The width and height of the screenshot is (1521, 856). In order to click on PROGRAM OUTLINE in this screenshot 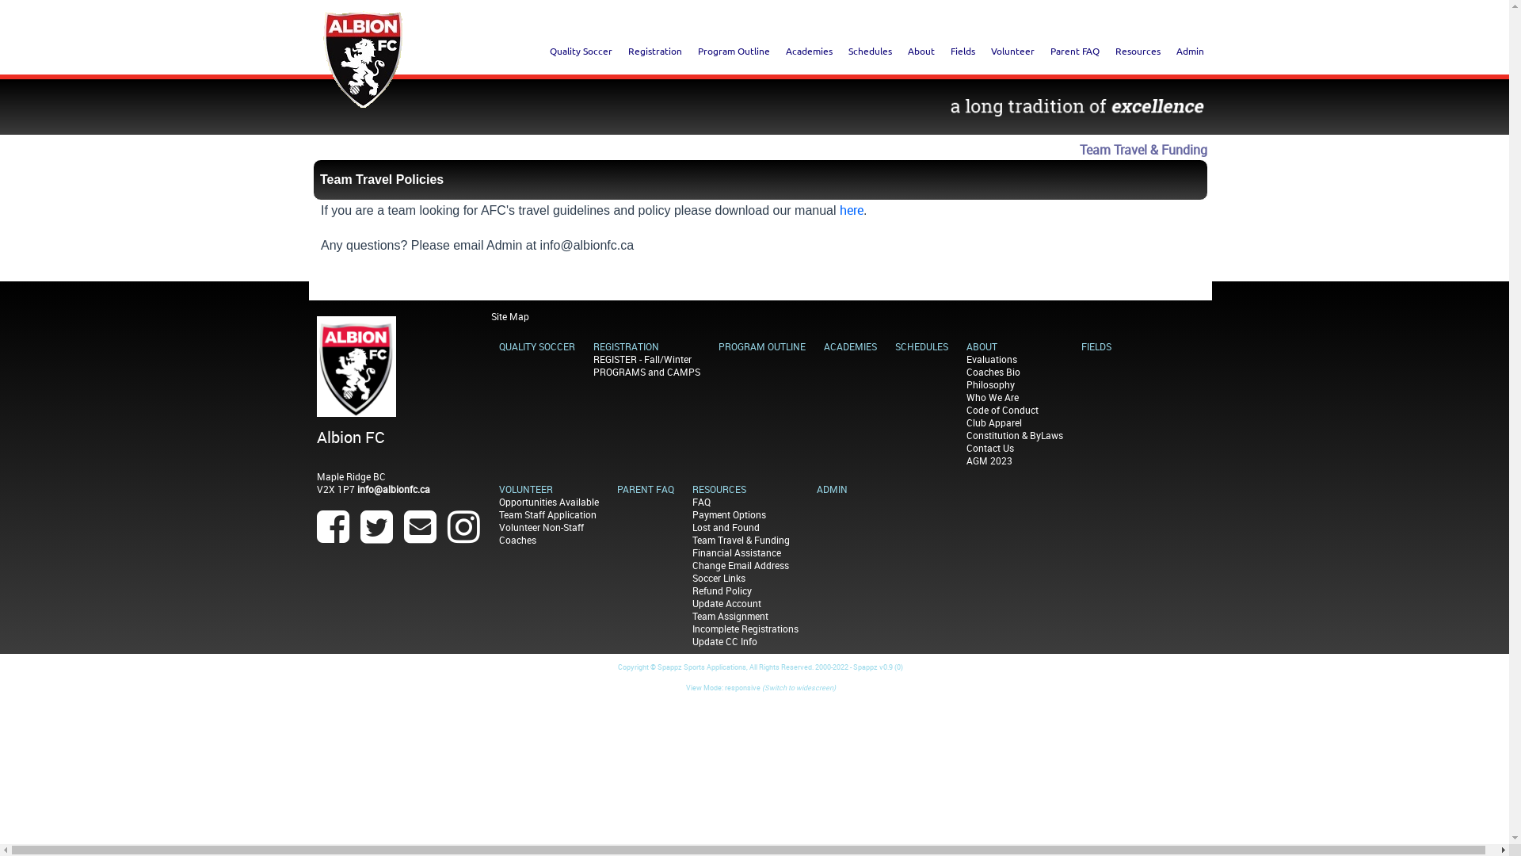, I will do `click(762, 346)`.